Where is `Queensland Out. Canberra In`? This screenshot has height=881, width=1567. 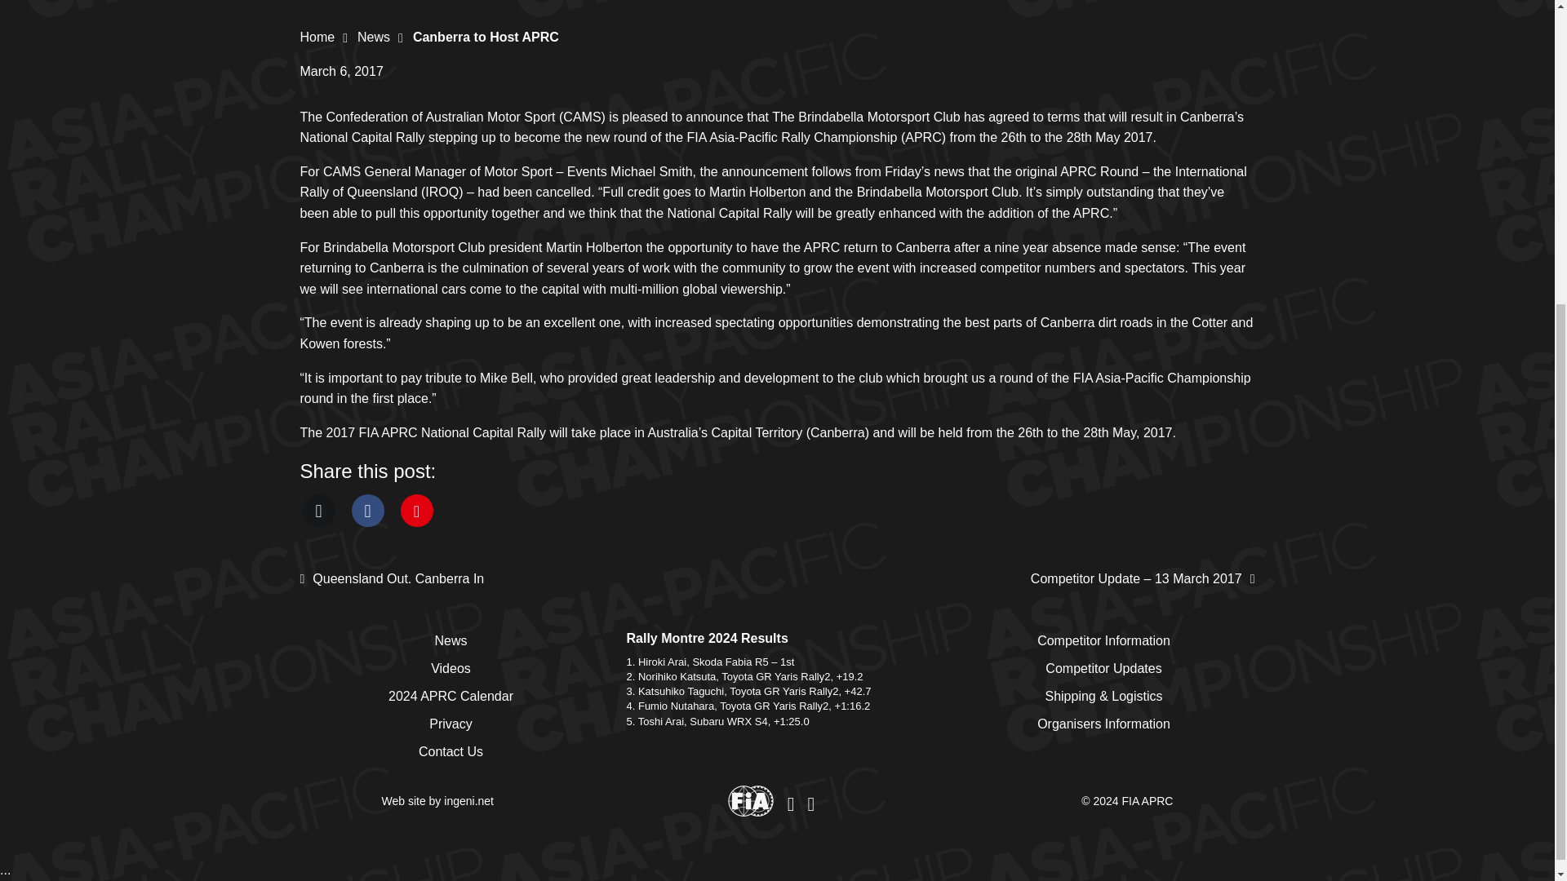
Queensland Out. Canberra In is located at coordinates (392, 578).